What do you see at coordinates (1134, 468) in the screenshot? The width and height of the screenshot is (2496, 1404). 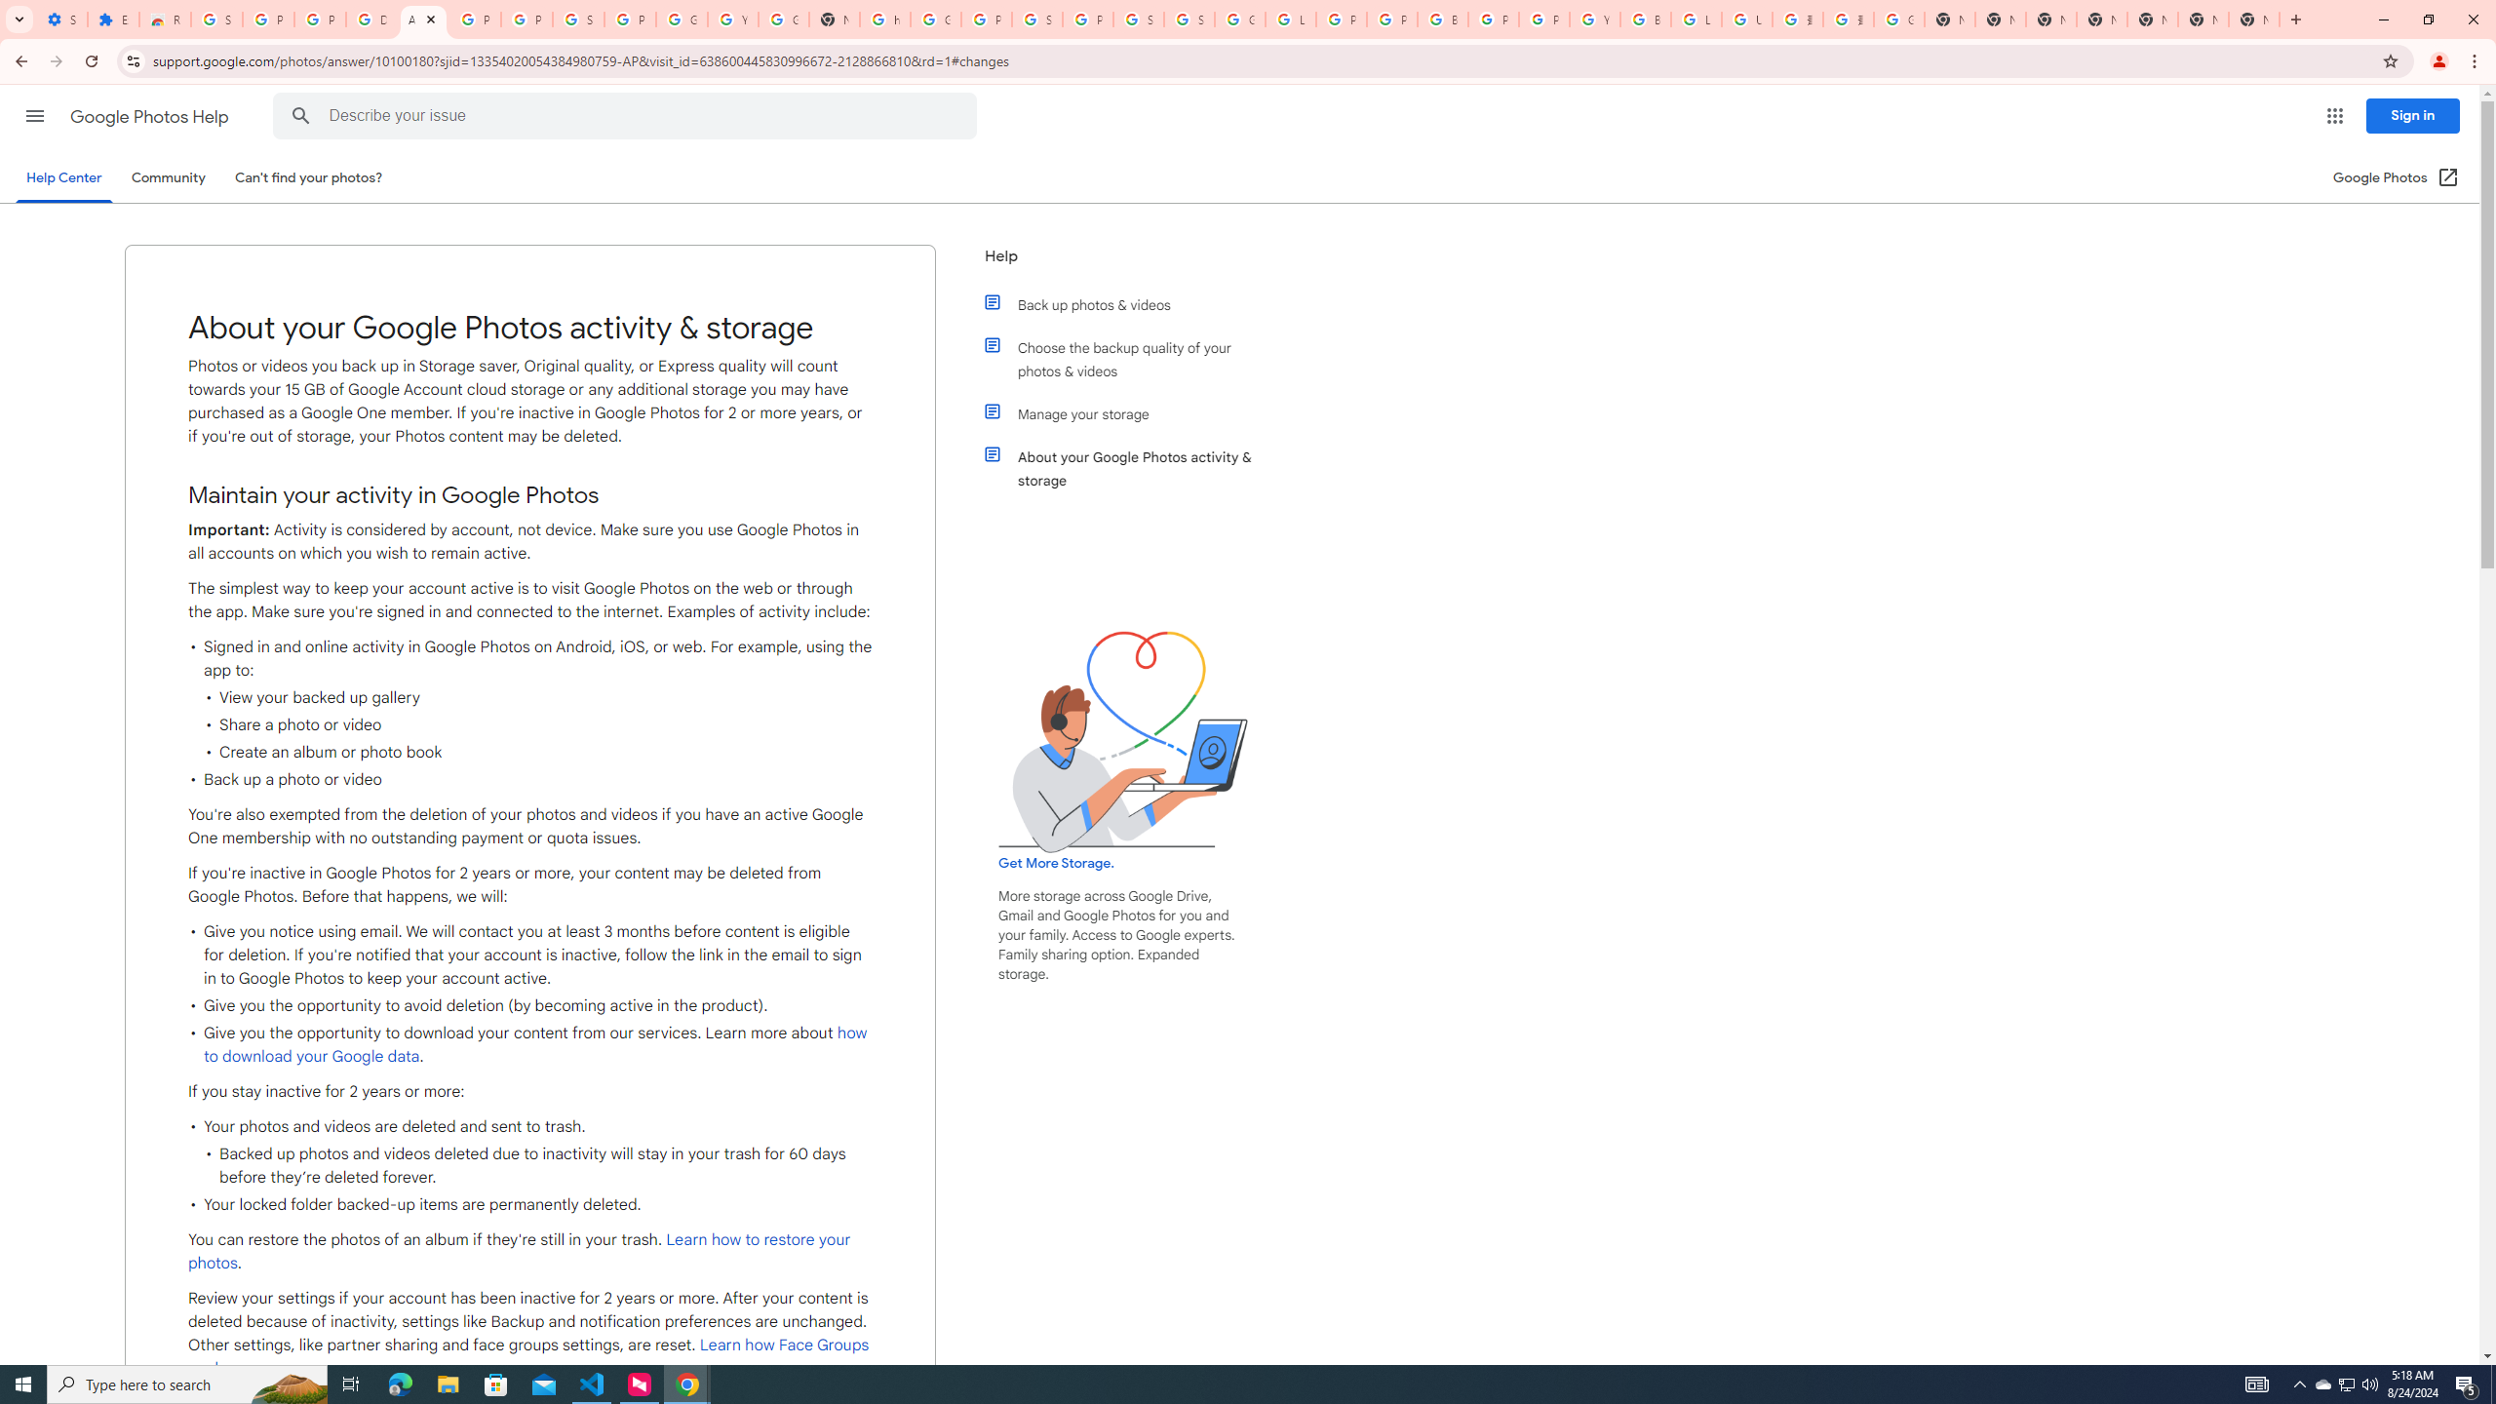 I see `About your Google Photos activity & storage` at bounding box center [1134, 468].